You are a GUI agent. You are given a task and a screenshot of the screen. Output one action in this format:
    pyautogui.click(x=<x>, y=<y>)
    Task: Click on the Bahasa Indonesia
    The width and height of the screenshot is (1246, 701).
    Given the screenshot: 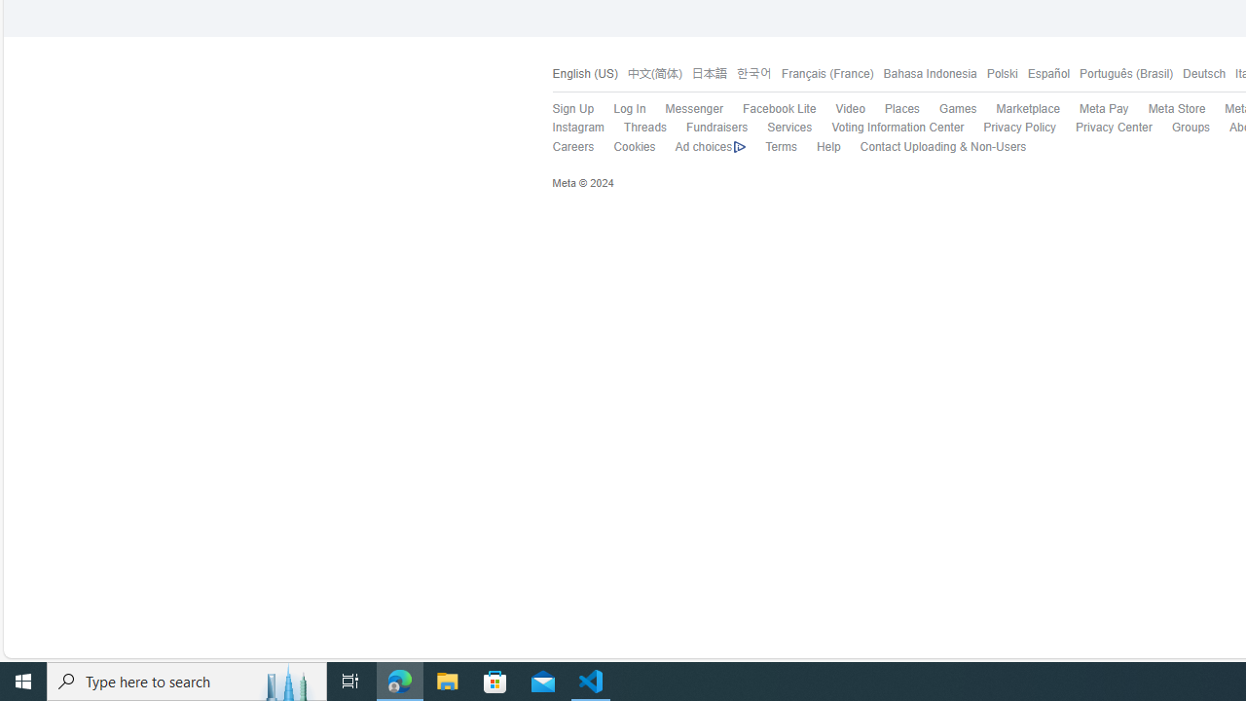 What is the action you would take?
    pyautogui.click(x=925, y=74)
    